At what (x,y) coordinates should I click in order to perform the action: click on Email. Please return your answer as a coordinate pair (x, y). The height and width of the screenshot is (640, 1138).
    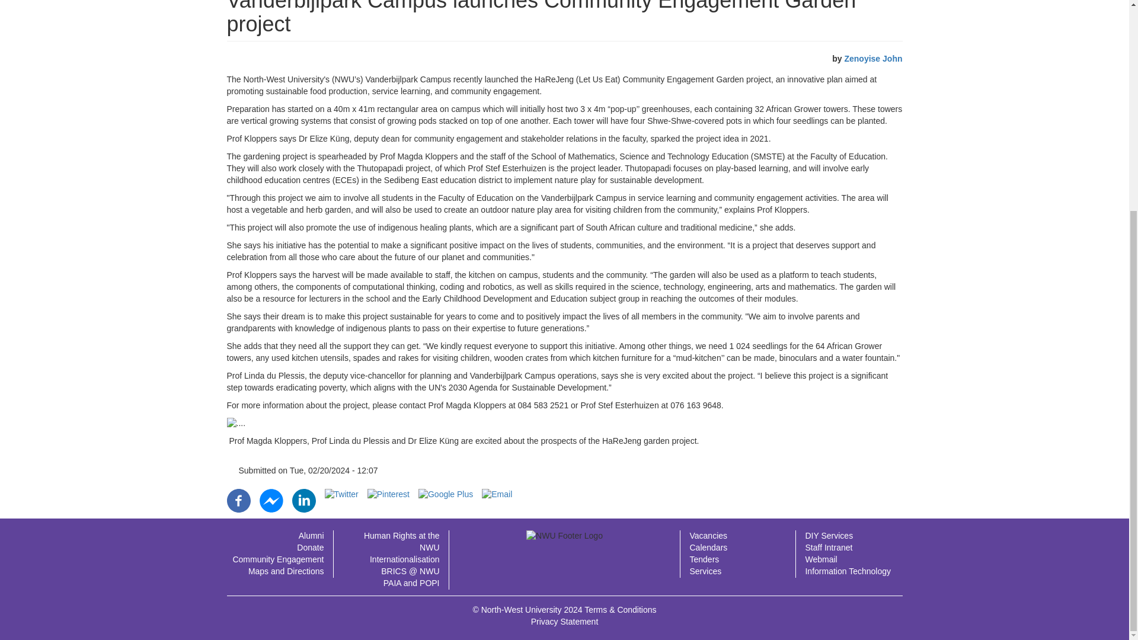
    Looking at the image, I should click on (497, 494).